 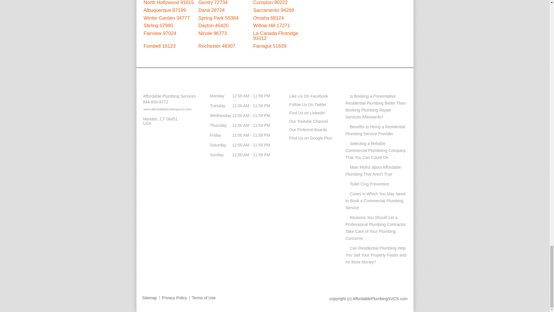 I want to click on Willow Hill 17271, so click(x=272, y=25).